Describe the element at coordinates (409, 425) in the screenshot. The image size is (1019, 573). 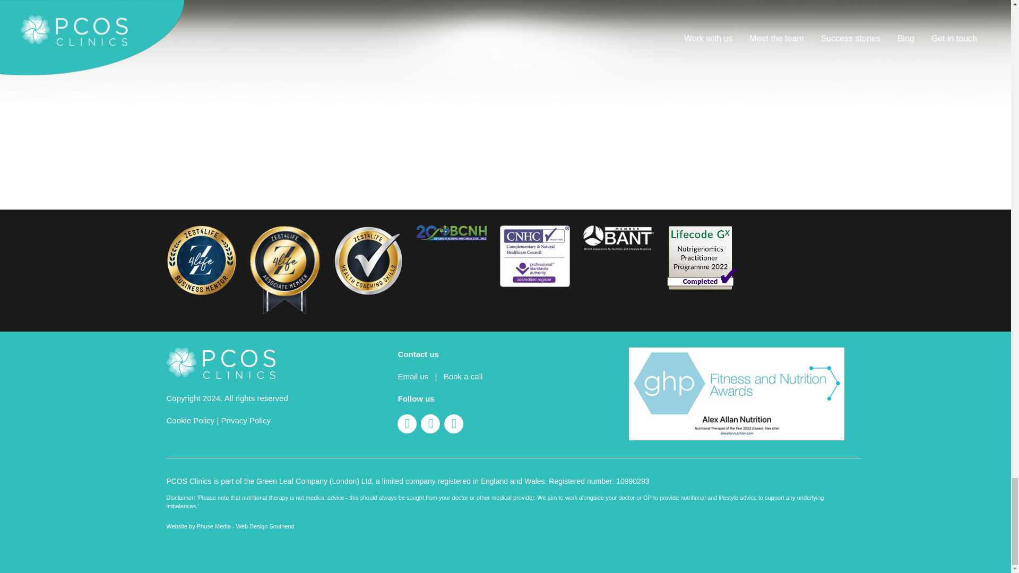
I see `LinkedIn` at that location.